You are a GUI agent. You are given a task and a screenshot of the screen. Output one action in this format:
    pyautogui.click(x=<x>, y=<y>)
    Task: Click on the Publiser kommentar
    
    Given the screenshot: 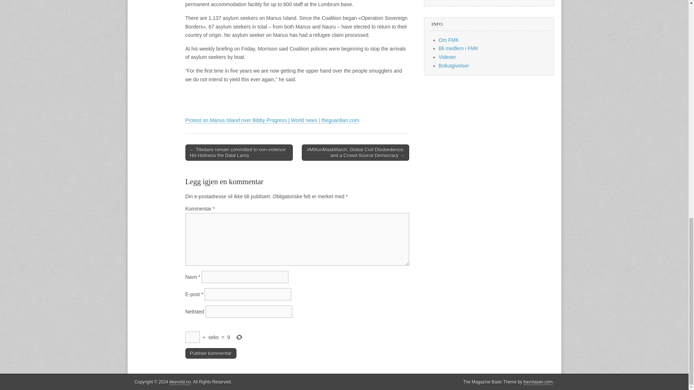 What is the action you would take?
    pyautogui.click(x=211, y=353)
    